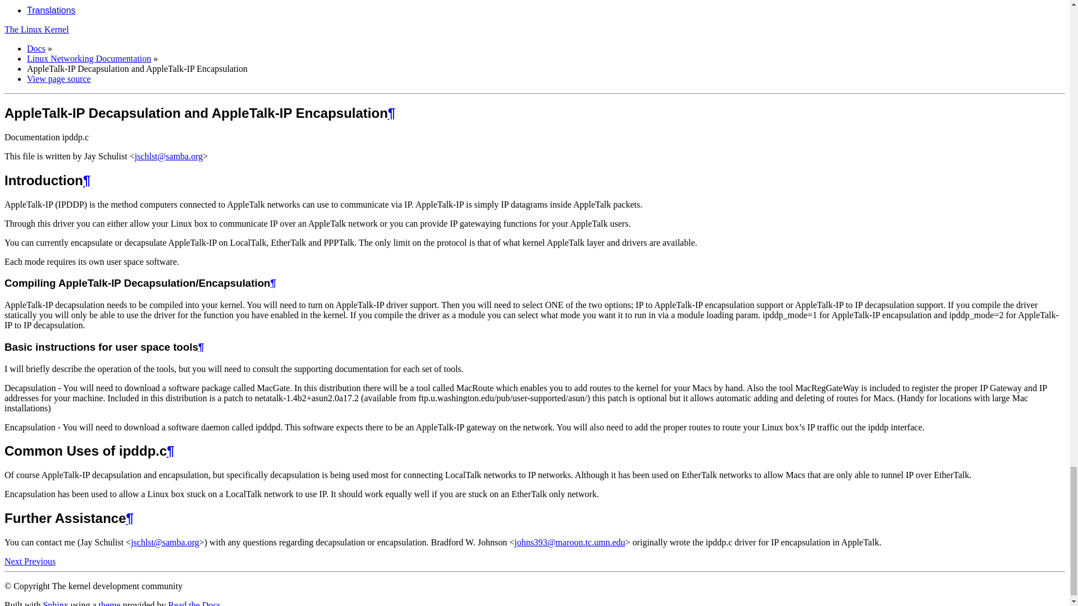  I want to click on IP dynamic address hack-port v0.03, so click(13, 561).